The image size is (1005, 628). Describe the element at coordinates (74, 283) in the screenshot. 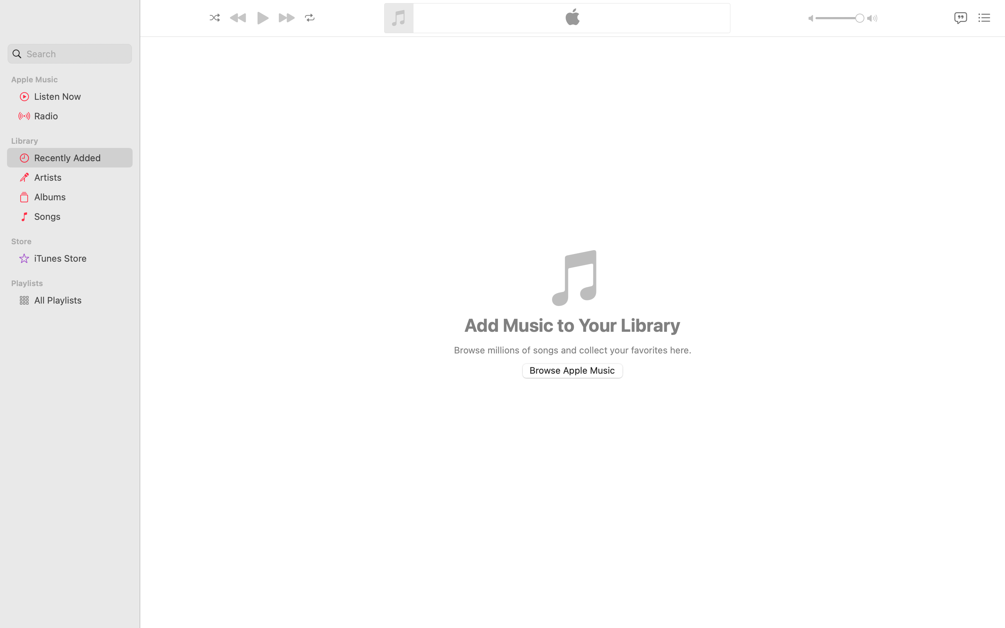

I see `Playlists` at that location.